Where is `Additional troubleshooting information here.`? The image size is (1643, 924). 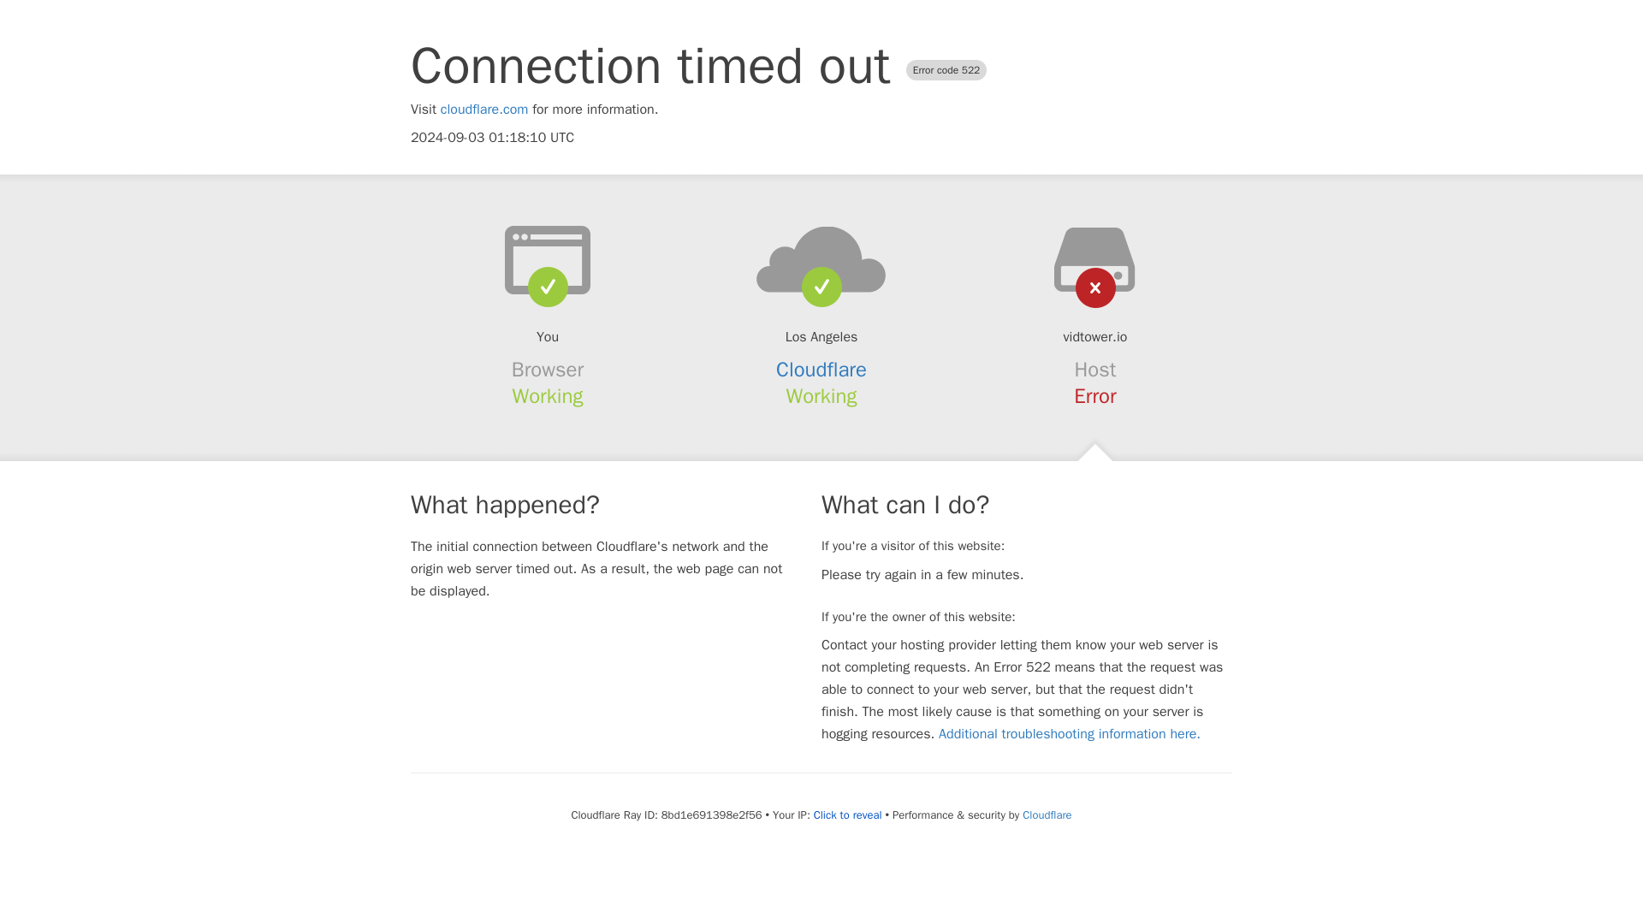 Additional troubleshooting information here. is located at coordinates (1070, 734).